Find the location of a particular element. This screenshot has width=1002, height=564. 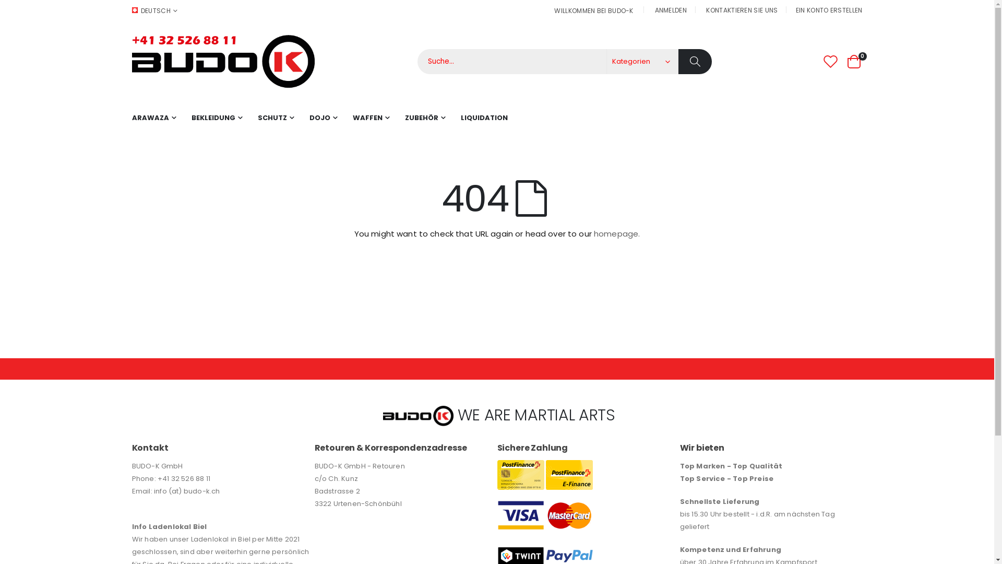

SCHUTZ is located at coordinates (276, 118).